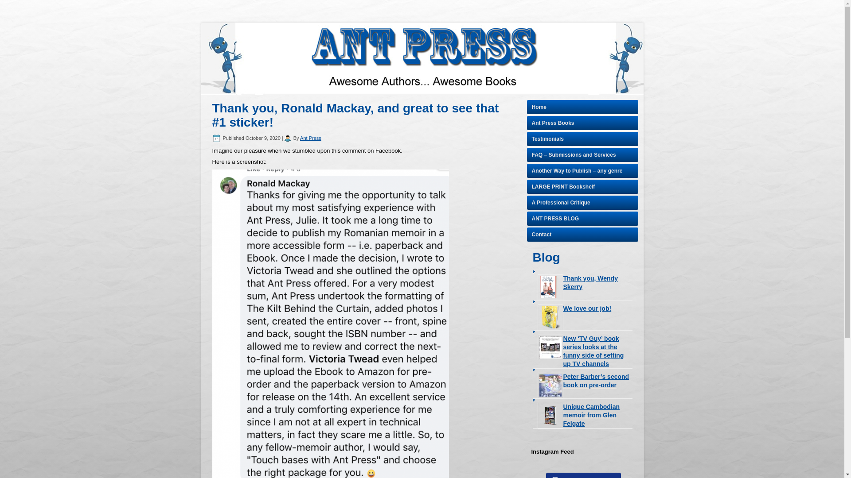 The image size is (851, 478). Describe the element at coordinates (263, 138) in the screenshot. I see `1:18 am` at that location.